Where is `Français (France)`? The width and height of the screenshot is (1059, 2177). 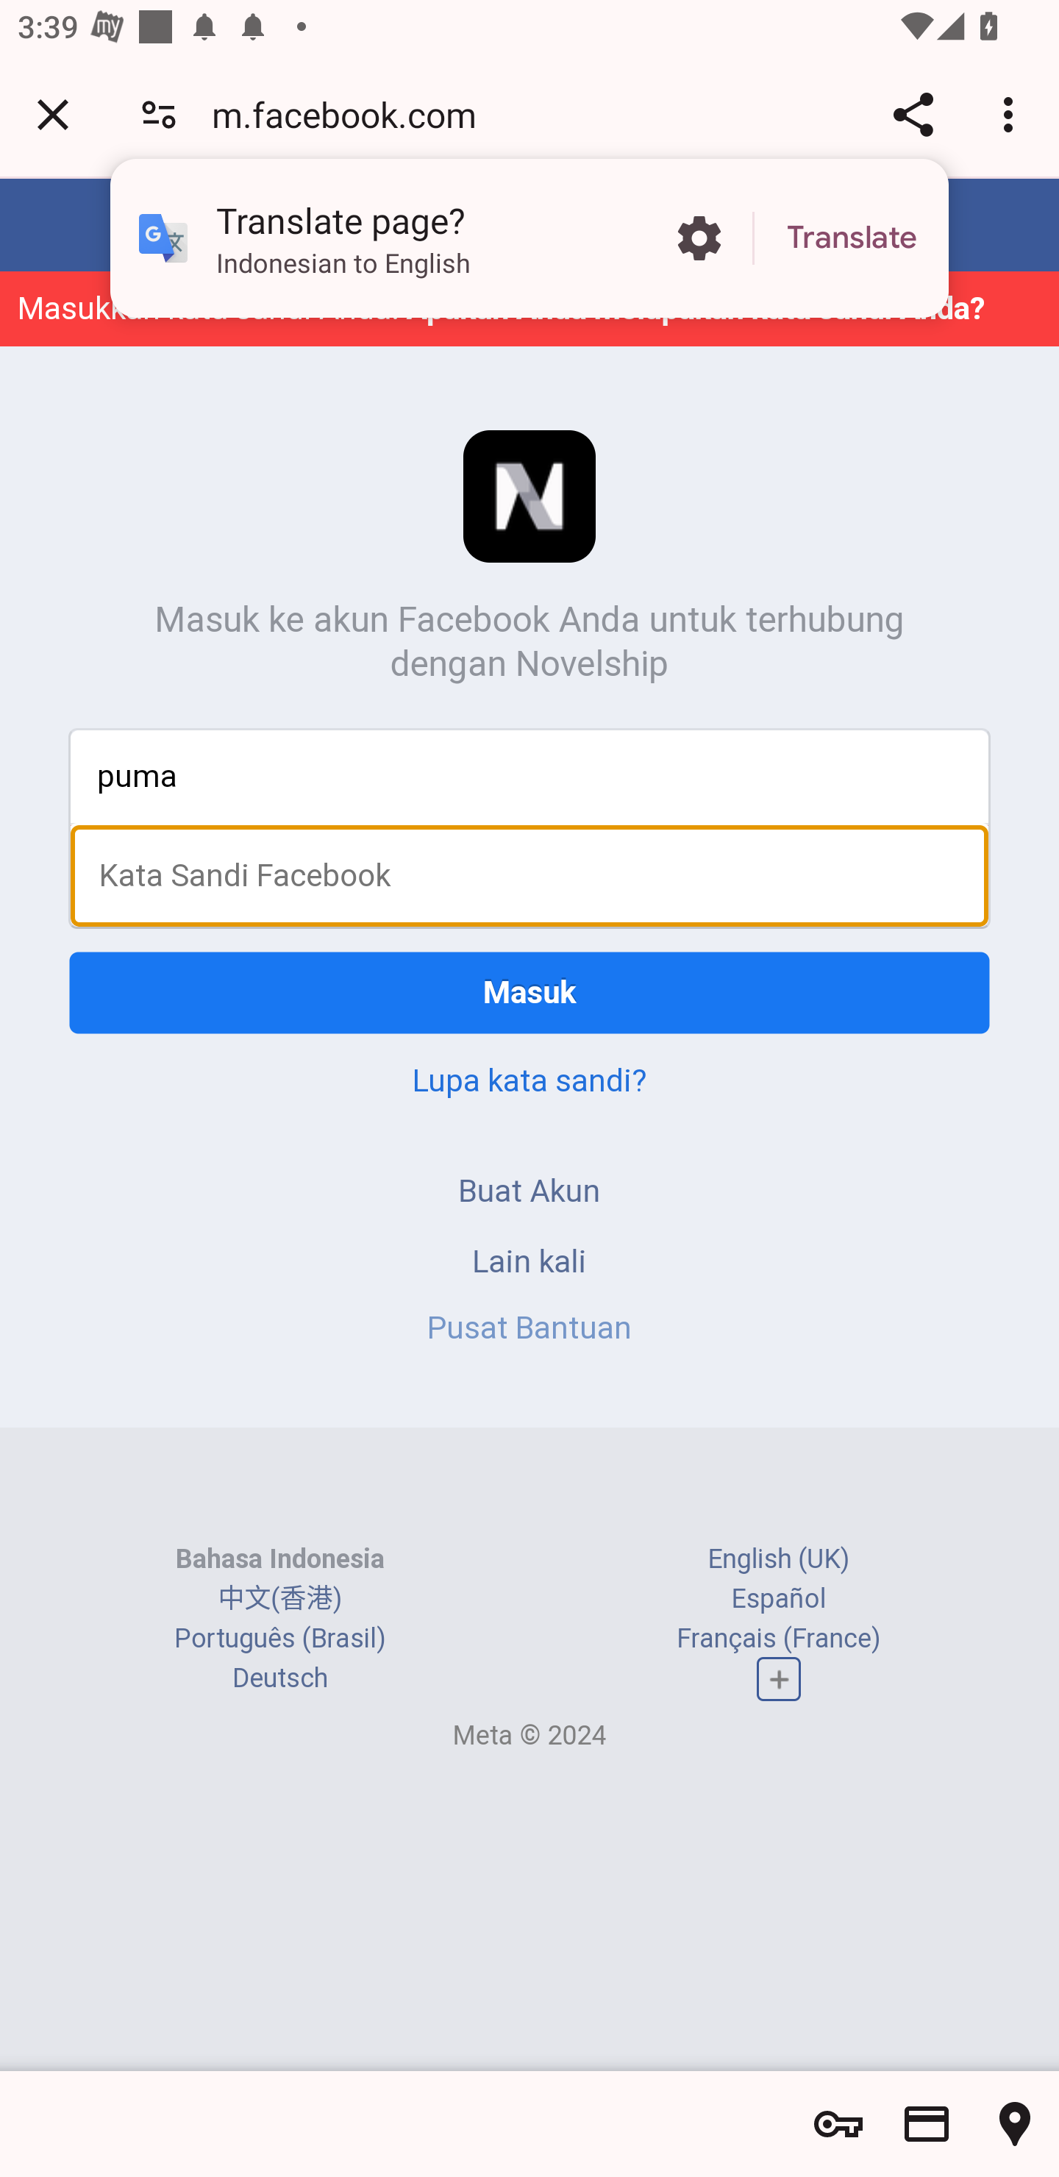
Français (France) is located at coordinates (778, 1638).